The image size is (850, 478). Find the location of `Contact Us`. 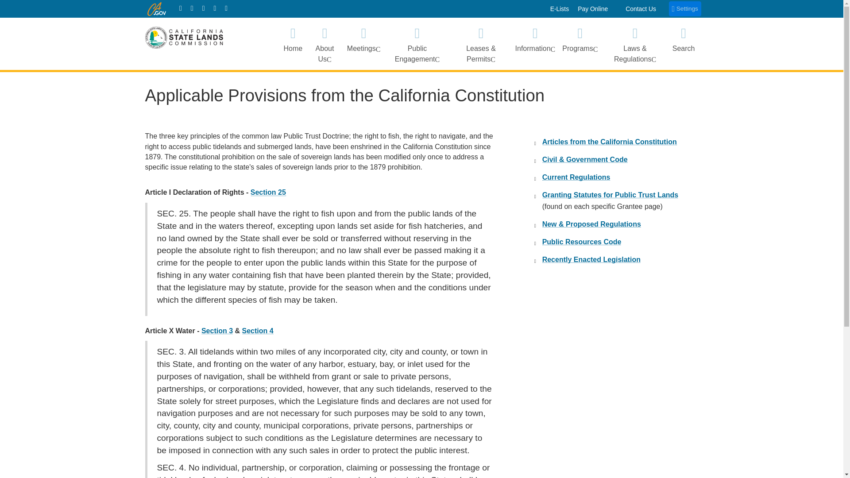

Contact Us is located at coordinates (641, 9).